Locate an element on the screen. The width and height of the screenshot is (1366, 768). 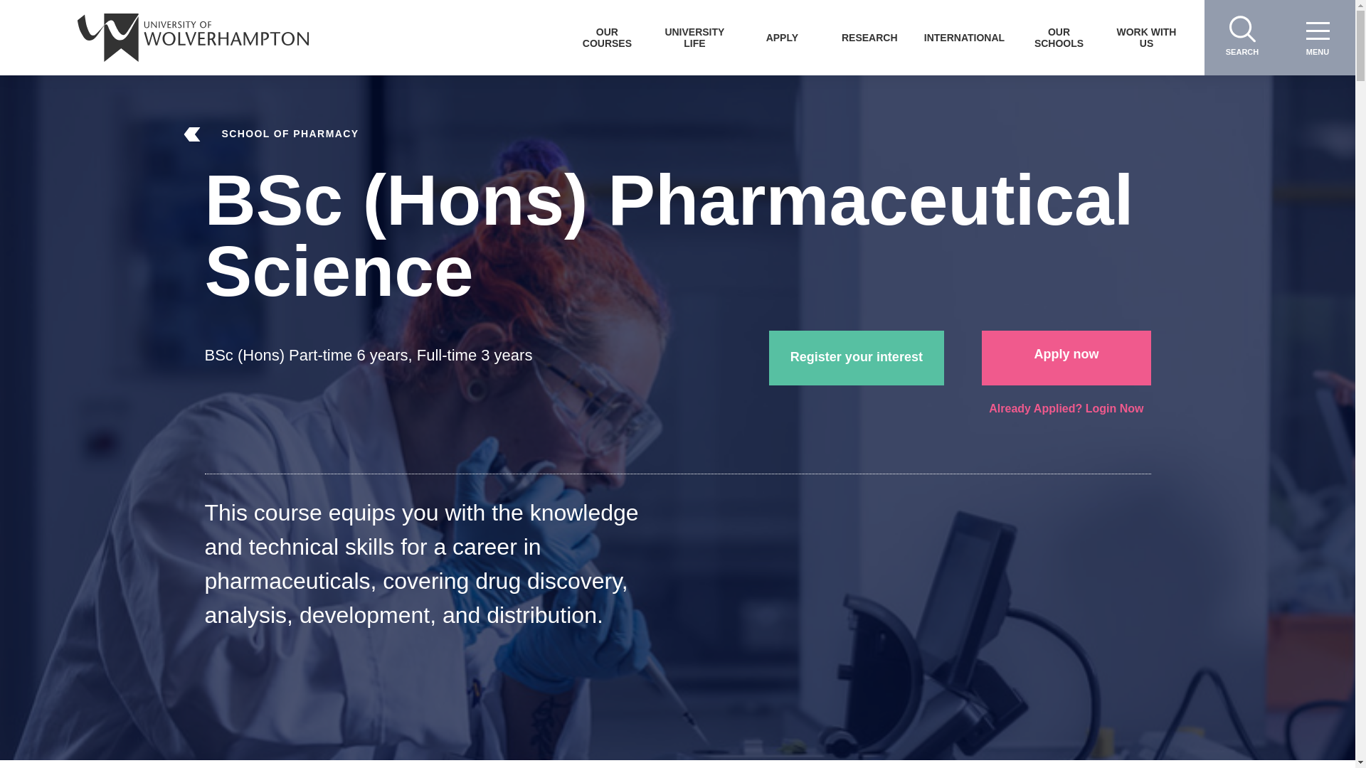
Our Courses is located at coordinates (607, 37).